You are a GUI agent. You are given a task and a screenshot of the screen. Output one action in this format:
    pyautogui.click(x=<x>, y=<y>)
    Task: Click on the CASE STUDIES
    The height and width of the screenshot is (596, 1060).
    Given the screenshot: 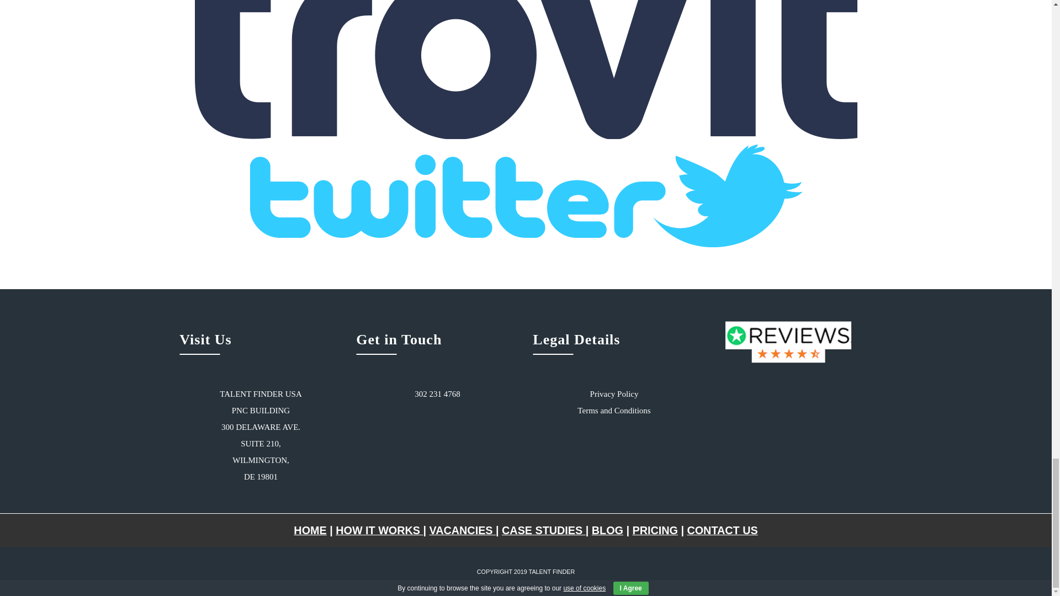 What is the action you would take?
    pyautogui.click(x=543, y=530)
    